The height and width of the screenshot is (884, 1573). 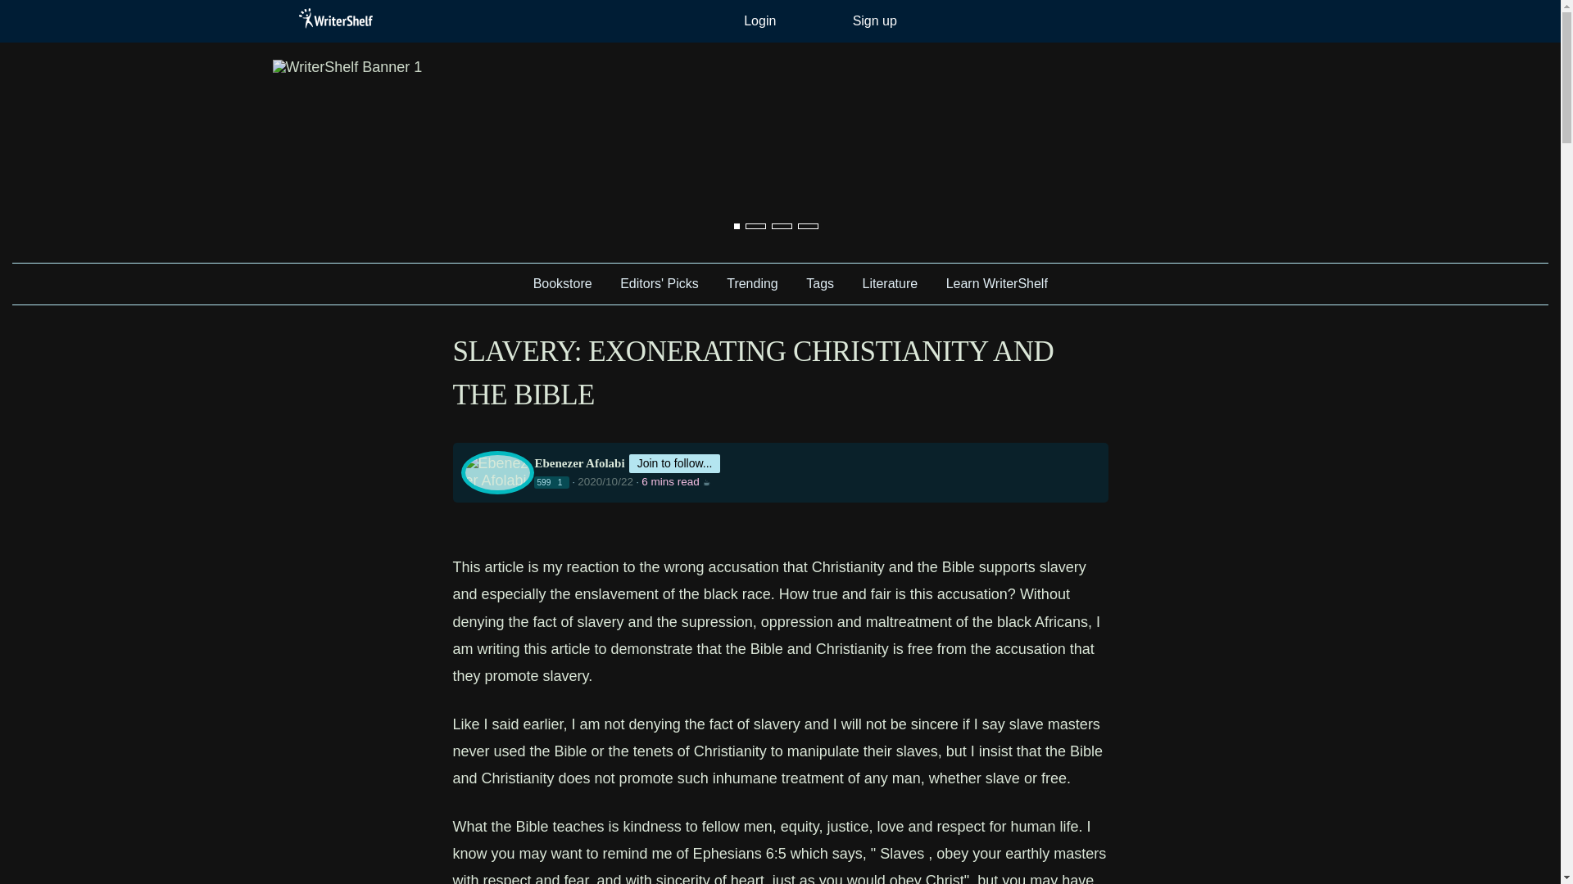 What do you see at coordinates (997, 283) in the screenshot?
I see `Learn WriterShelf` at bounding box center [997, 283].